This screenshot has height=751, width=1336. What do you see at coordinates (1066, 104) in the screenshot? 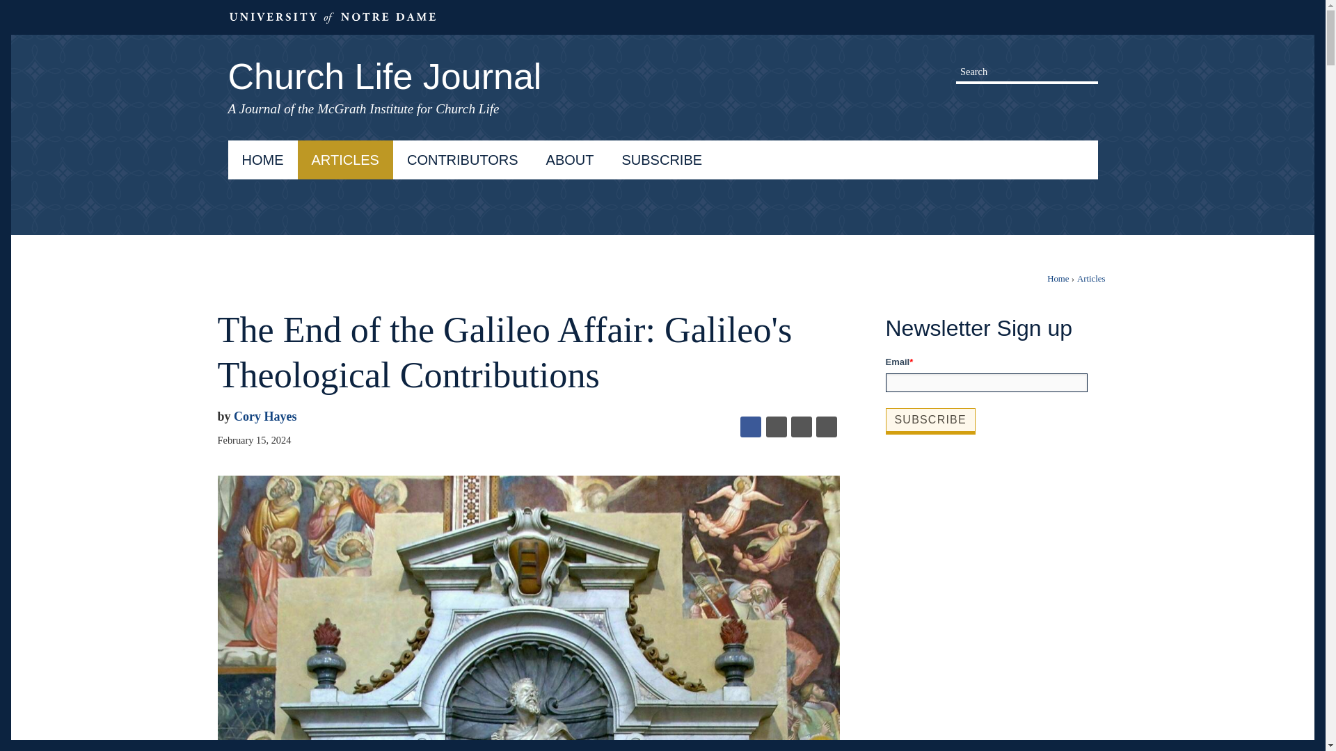
I see `Instagram` at bounding box center [1066, 104].